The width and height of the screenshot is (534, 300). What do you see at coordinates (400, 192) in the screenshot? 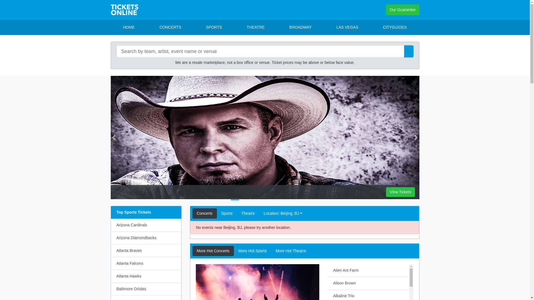
I see `View Tickets` at bounding box center [400, 192].